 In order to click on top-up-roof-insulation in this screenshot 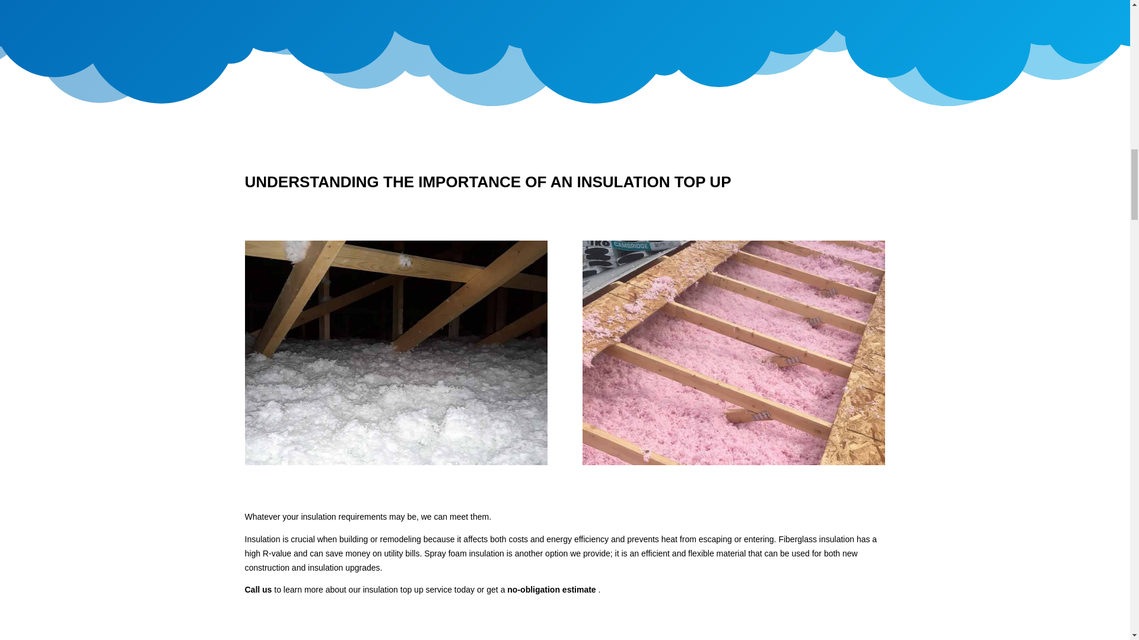, I will do `click(733, 353)`.